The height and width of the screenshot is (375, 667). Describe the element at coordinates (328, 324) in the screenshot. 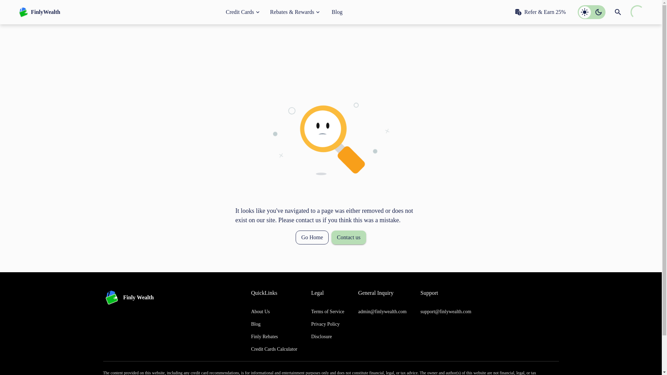

I see `Privacy Policy` at that location.